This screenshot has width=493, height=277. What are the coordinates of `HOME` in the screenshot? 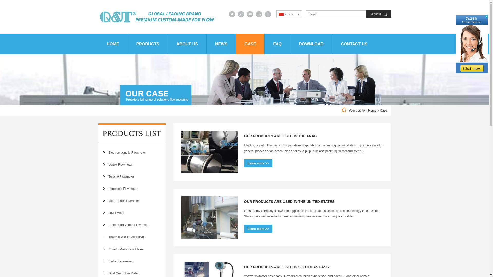 It's located at (113, 44).